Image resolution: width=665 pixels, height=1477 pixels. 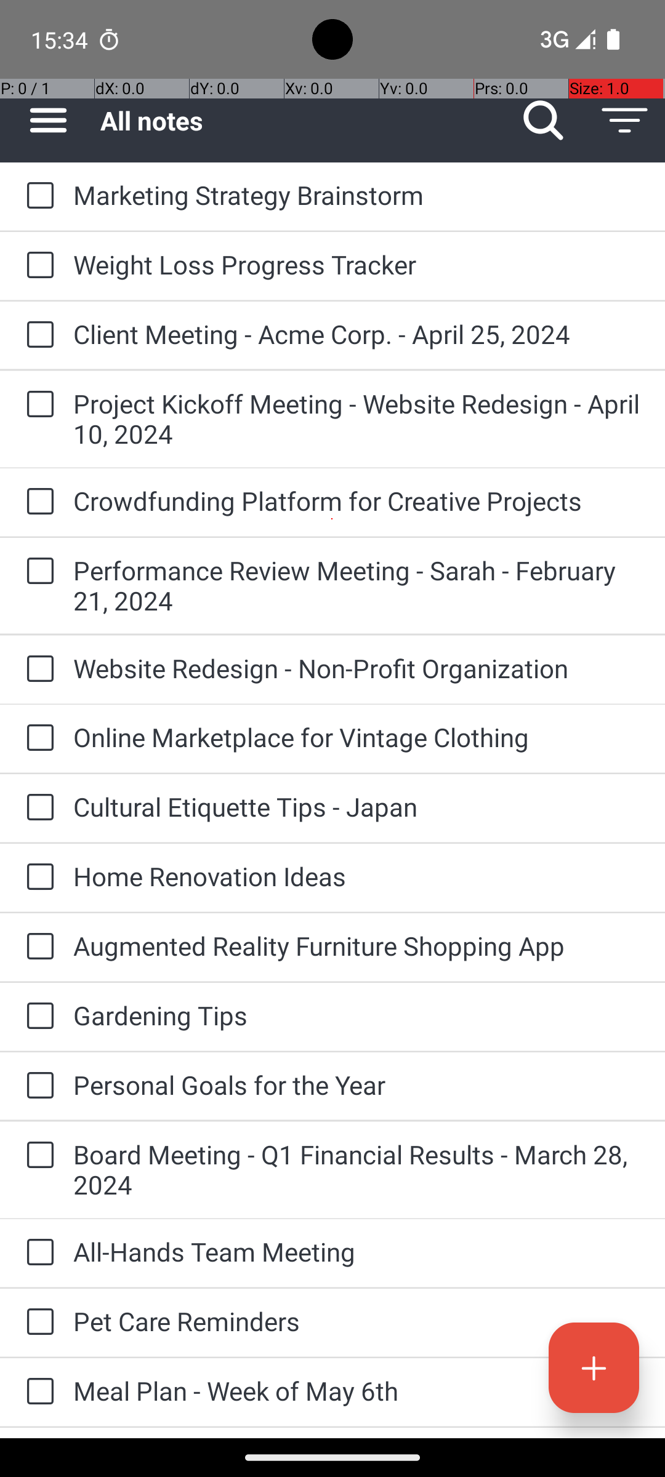 What do you see at coordinates (357, 418) in the screenshot?
I see `Project Kickoff Meeting - Website Redesign - April 10, 2024` at bounding box center [357, 418].